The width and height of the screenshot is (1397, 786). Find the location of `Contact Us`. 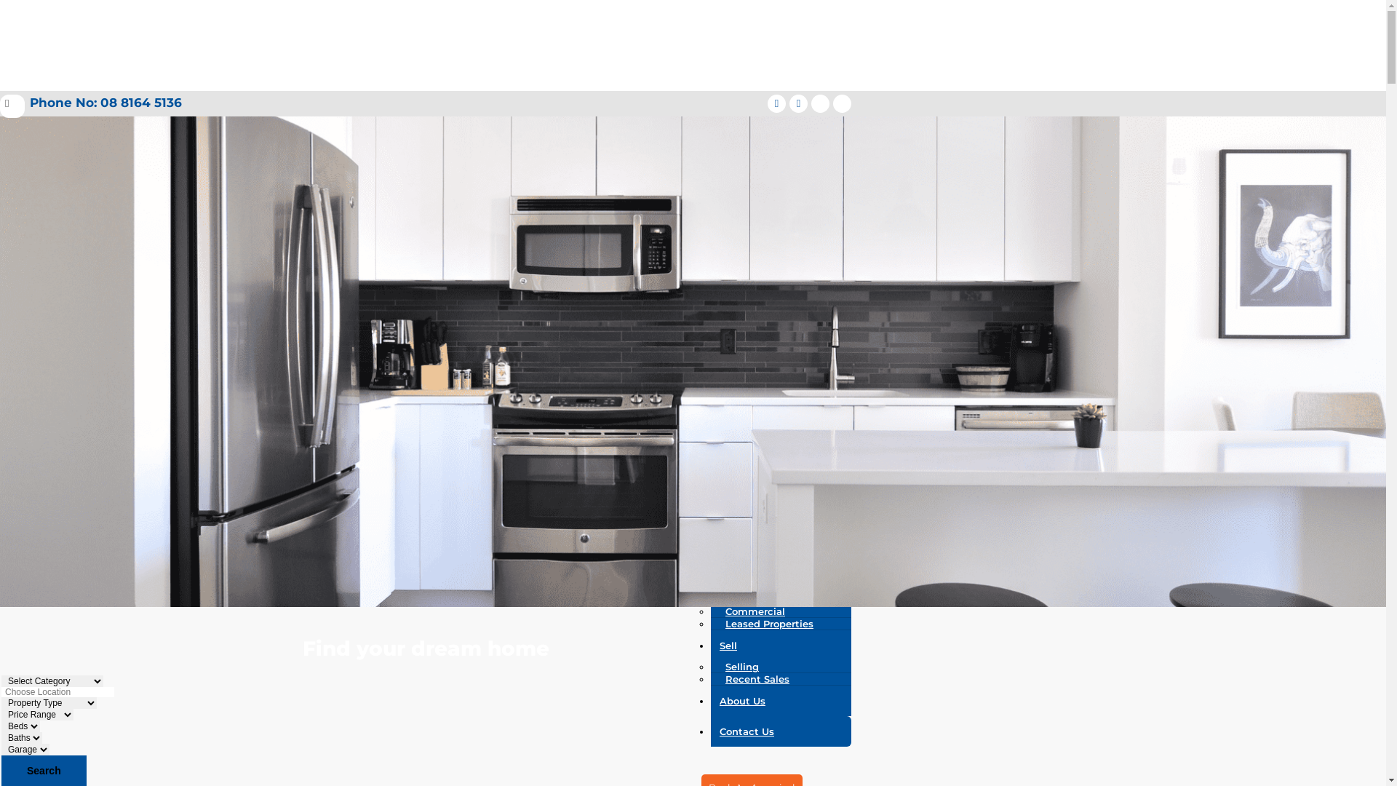

Contact Us is located at coordinates (781, 731).